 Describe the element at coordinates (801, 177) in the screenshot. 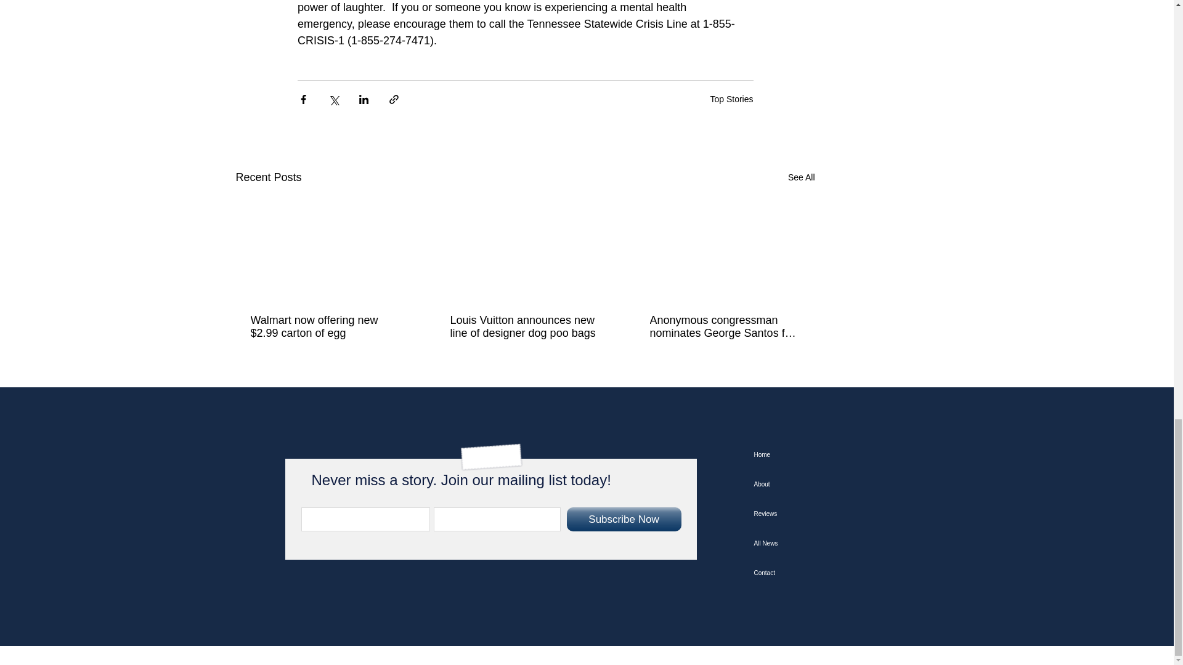

I see `See All` at that location.